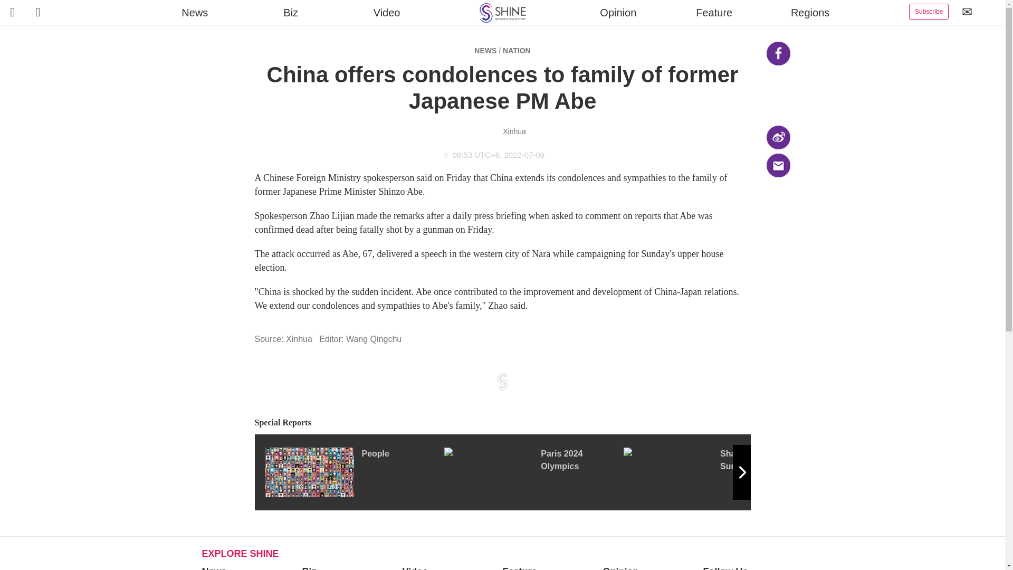  I want to click on Shanghai Summer, so click(713, 472).